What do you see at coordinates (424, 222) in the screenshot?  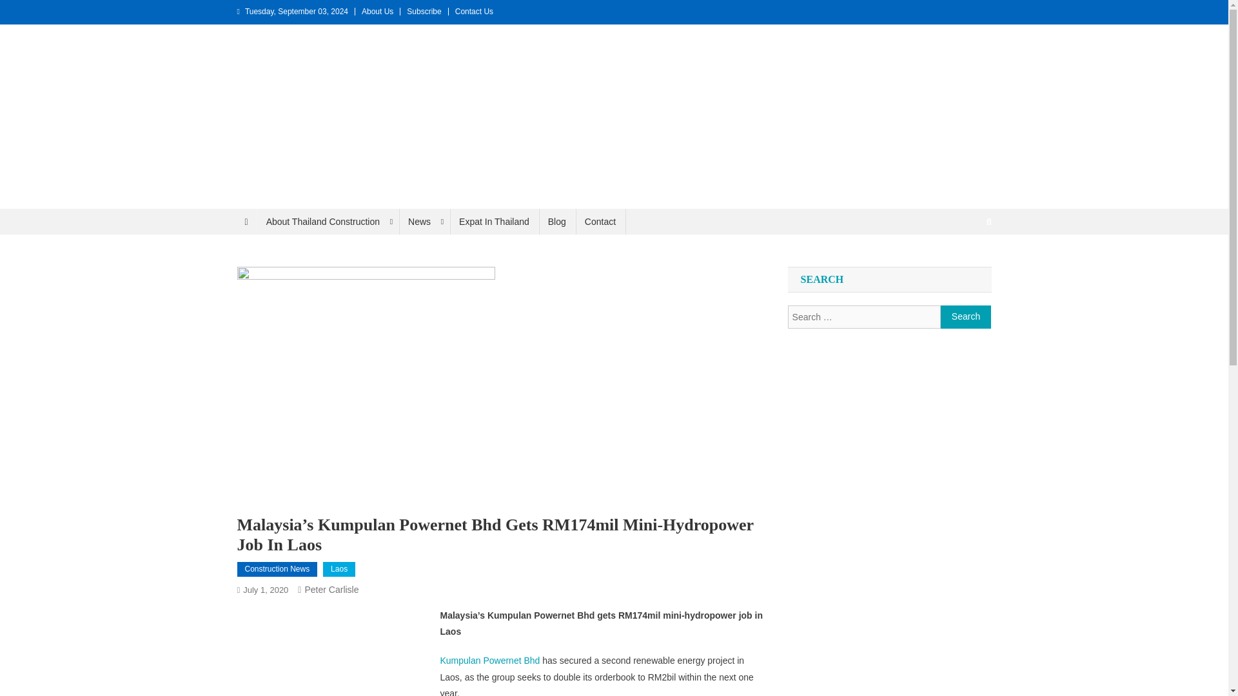 I see `News` at bounding box center [424, 222].